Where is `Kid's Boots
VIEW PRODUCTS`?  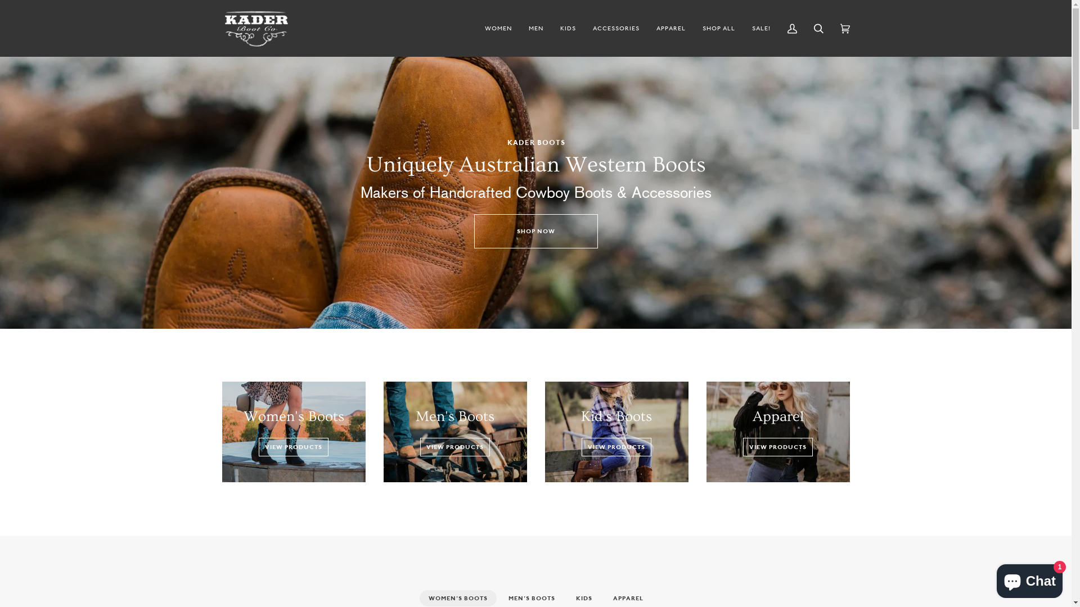 Kid's Boots
VIEW PRODUCTS is located at coordinates (616, 432).